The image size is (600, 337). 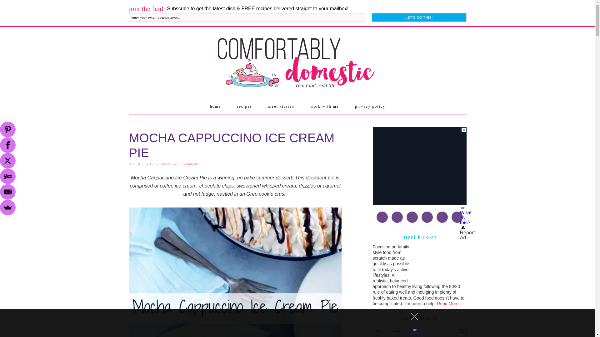 What do you see at coordinates (281, 106) in the screenshot?
I see `meet kirsten` at bounding box center [281, 106].